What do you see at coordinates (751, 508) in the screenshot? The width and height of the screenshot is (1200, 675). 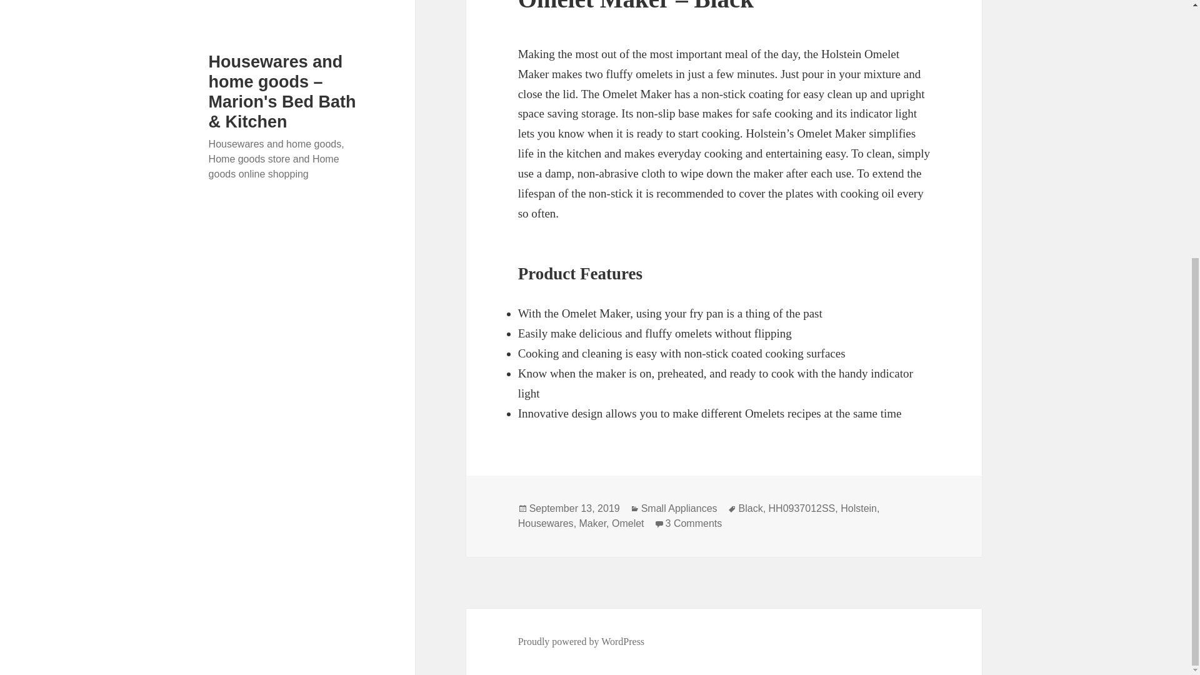 I see `Black` at bounding box center [751, 508].